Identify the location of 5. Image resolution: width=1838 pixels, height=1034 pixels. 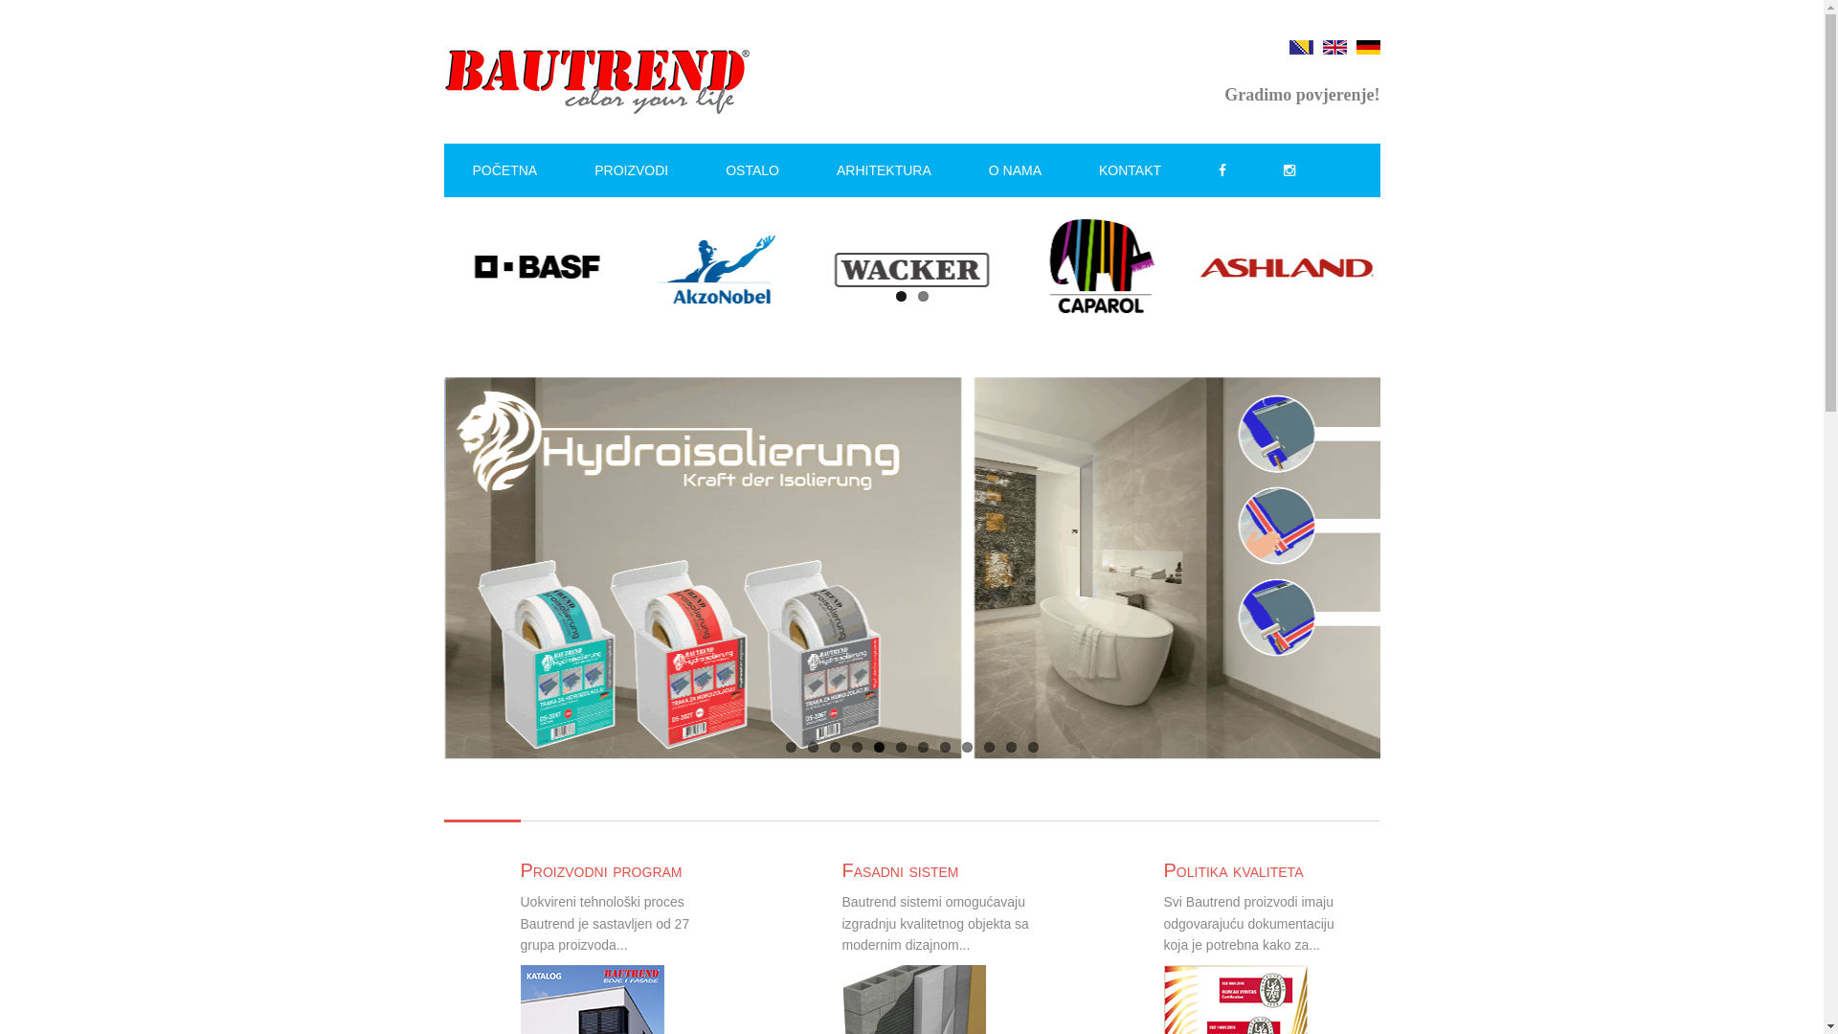
(879, 747).